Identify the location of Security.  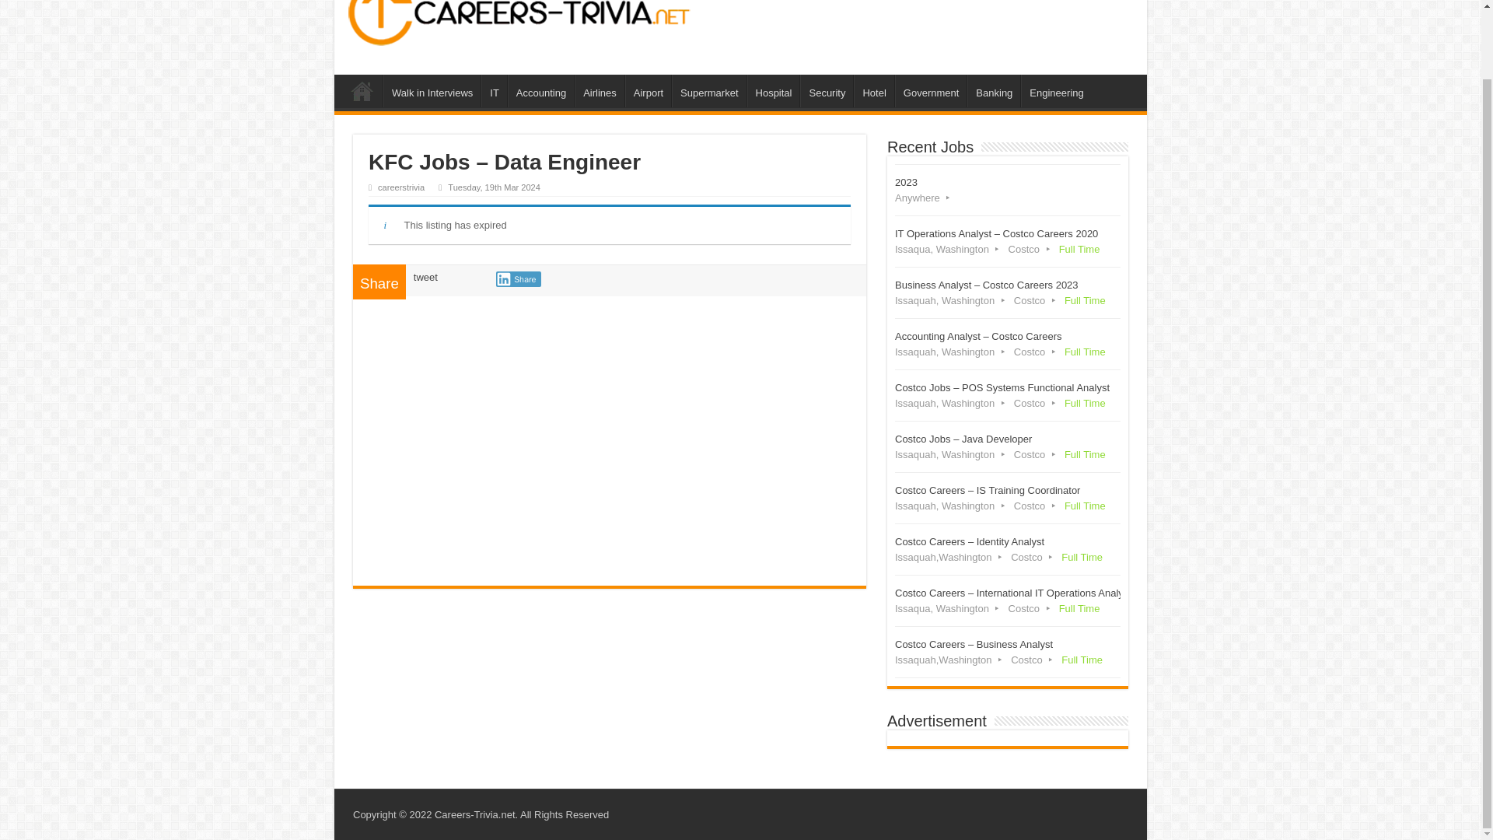
(826, 91).